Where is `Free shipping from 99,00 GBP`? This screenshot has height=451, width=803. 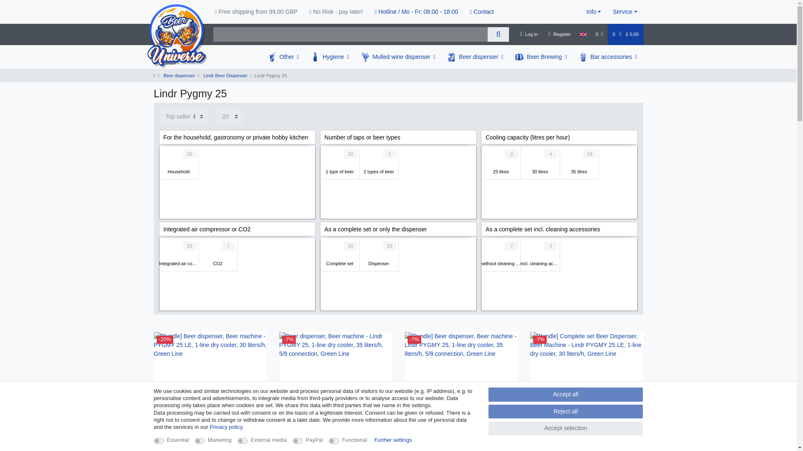 Free shipping from 99,00 GBP is located at coordinates (256, 12).